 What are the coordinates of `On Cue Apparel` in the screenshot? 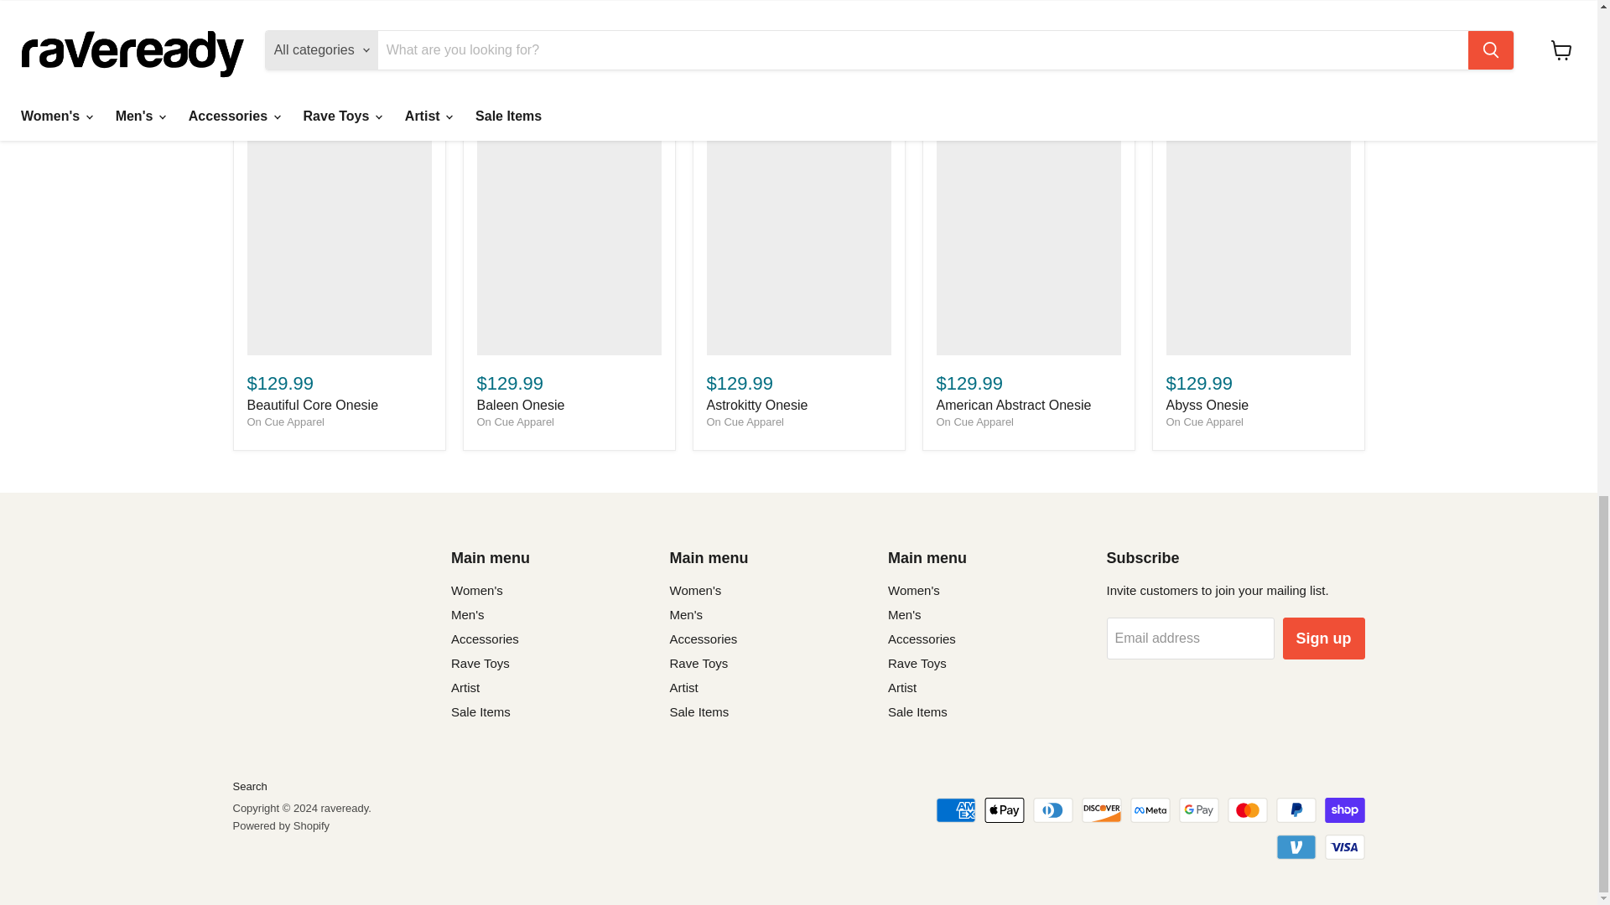 It's located at (974, 421).